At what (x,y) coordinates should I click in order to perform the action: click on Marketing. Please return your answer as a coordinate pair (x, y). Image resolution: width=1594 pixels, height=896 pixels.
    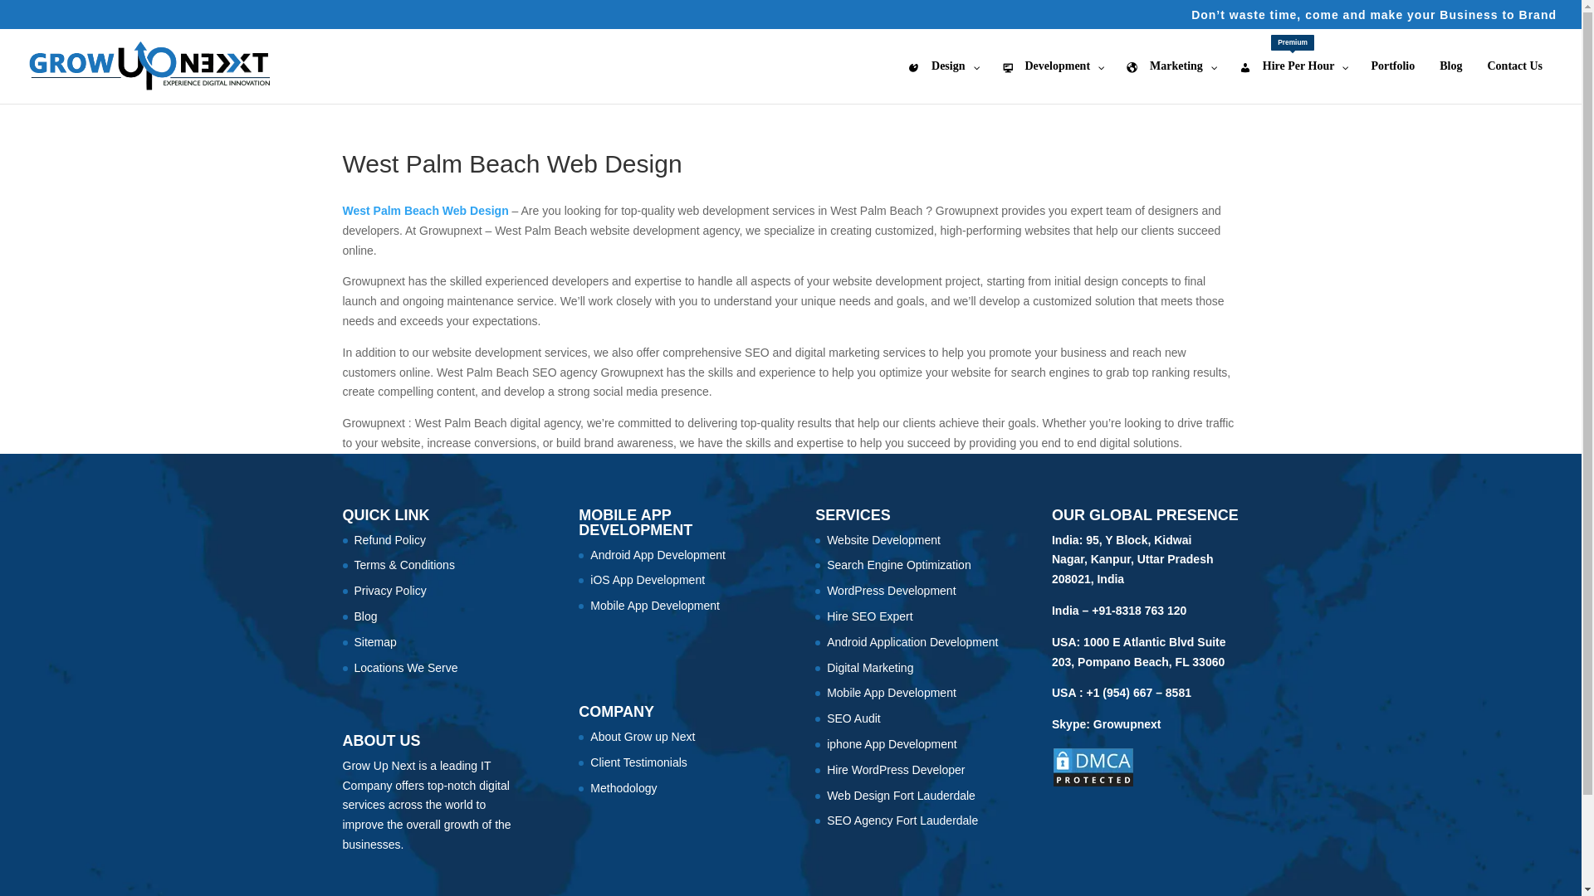
    Looking at the image, I should click on (1171, 81).